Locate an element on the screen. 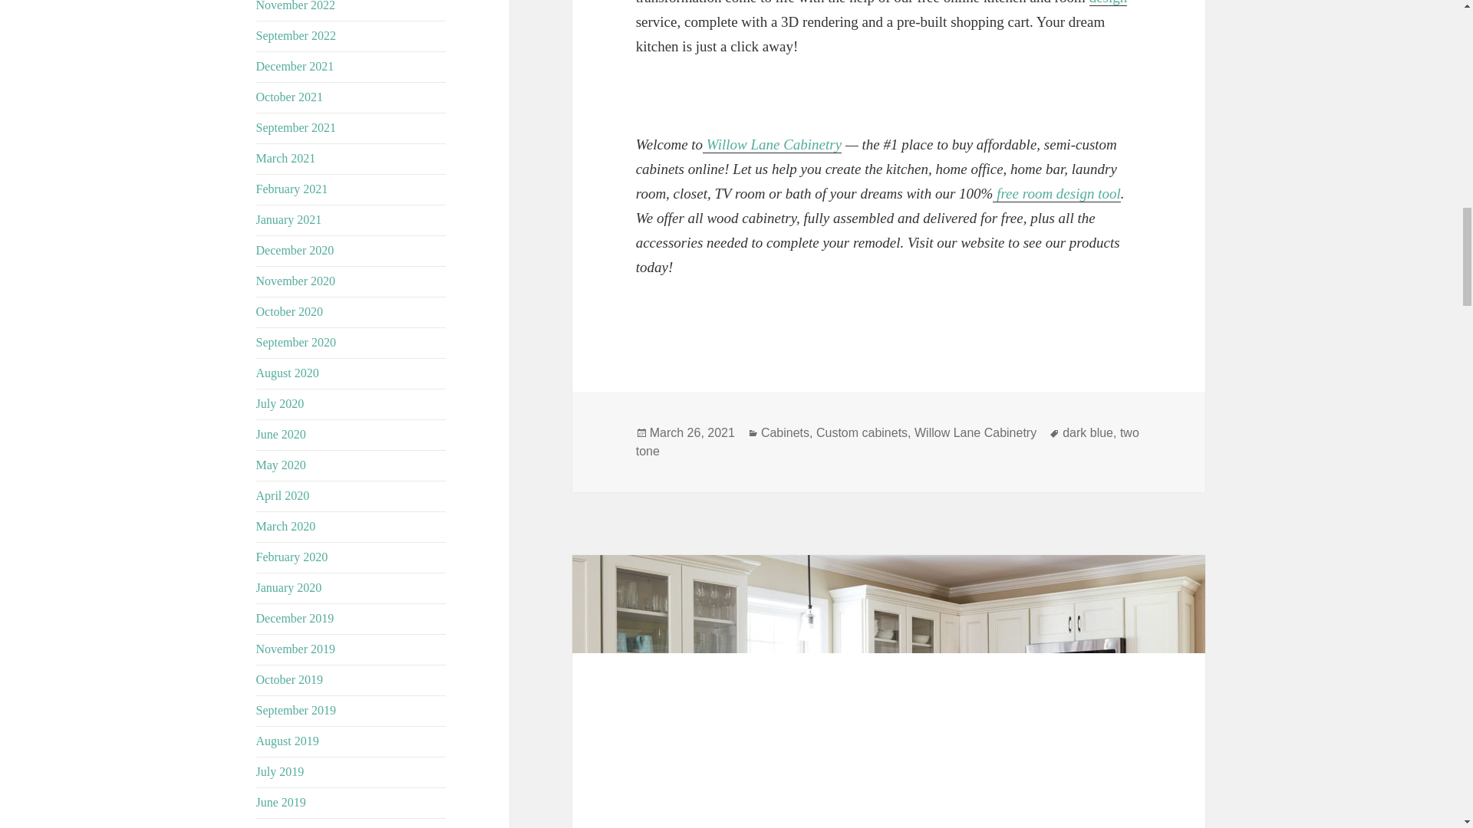 The height and width of the screenshot is (828, 1473). September 2022 is located at coordinates (296, 35).